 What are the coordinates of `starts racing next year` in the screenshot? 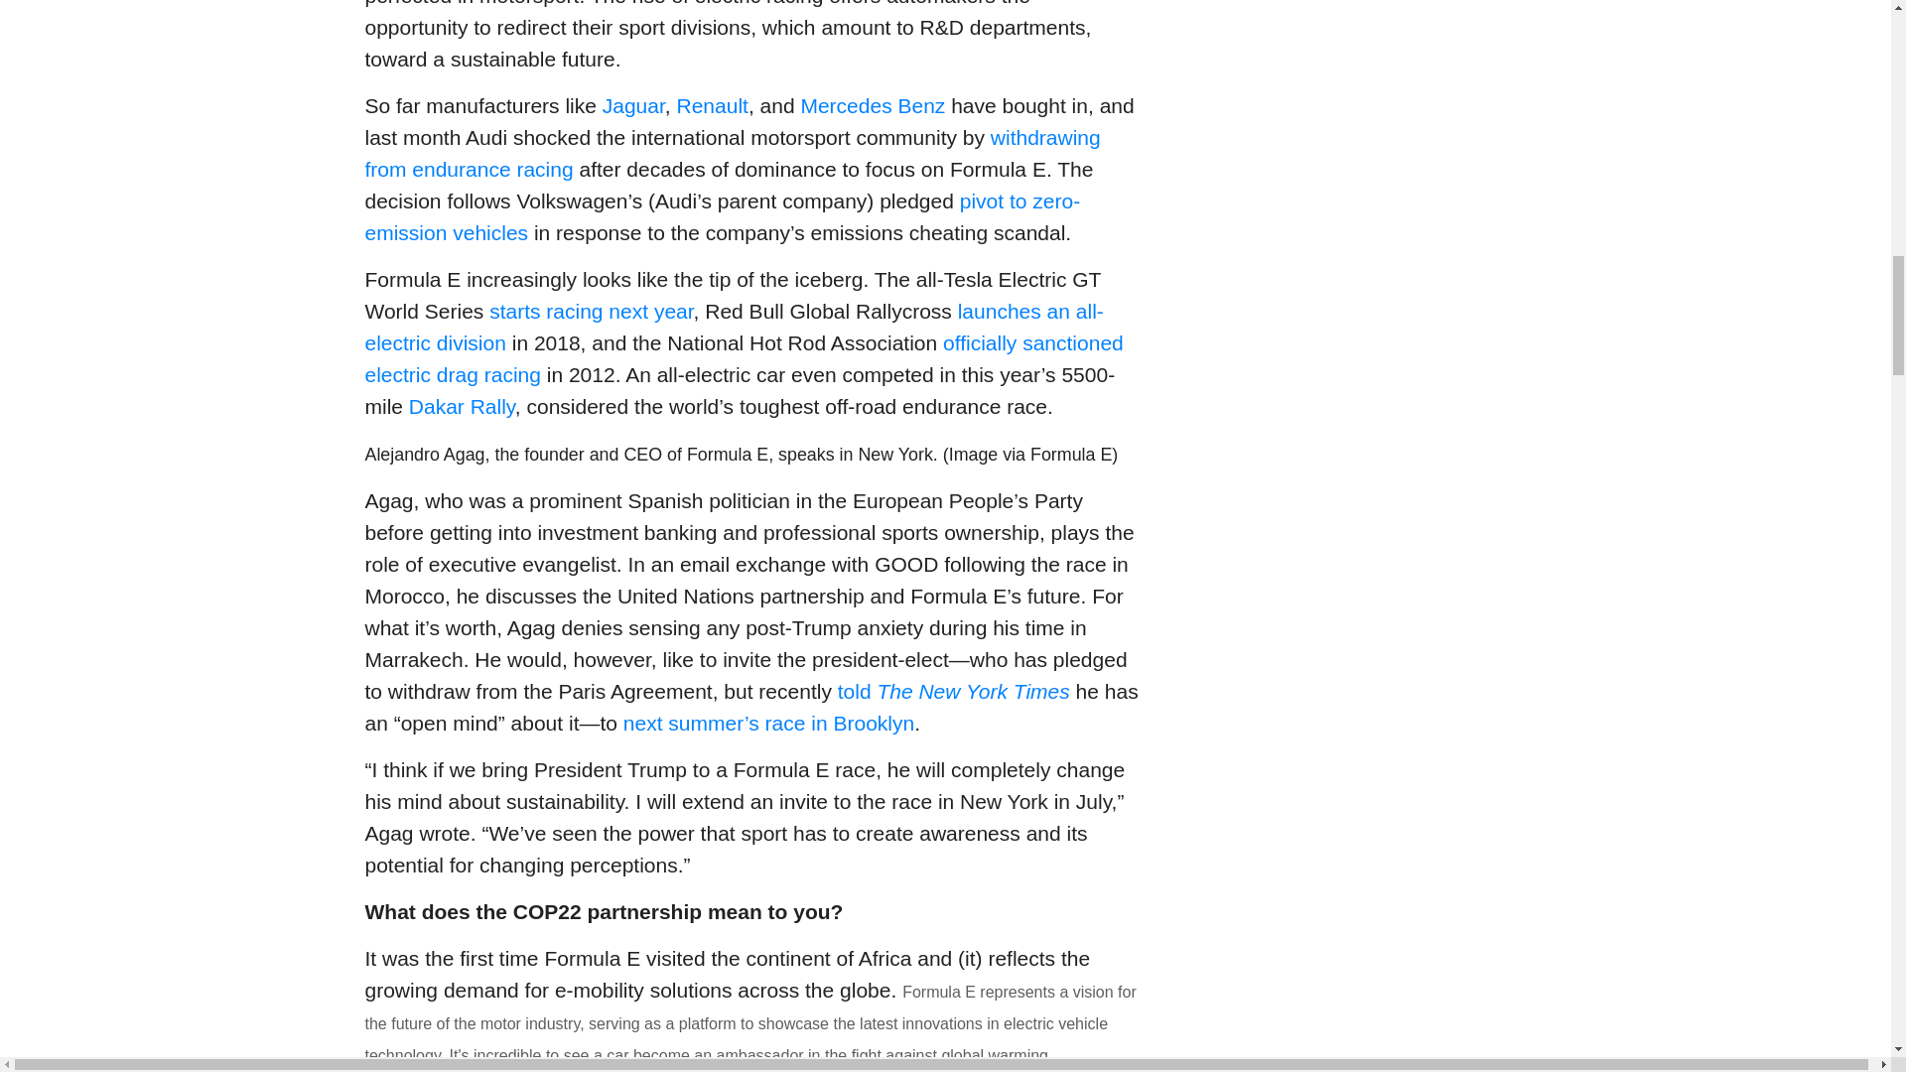 It's located at (592, 312).